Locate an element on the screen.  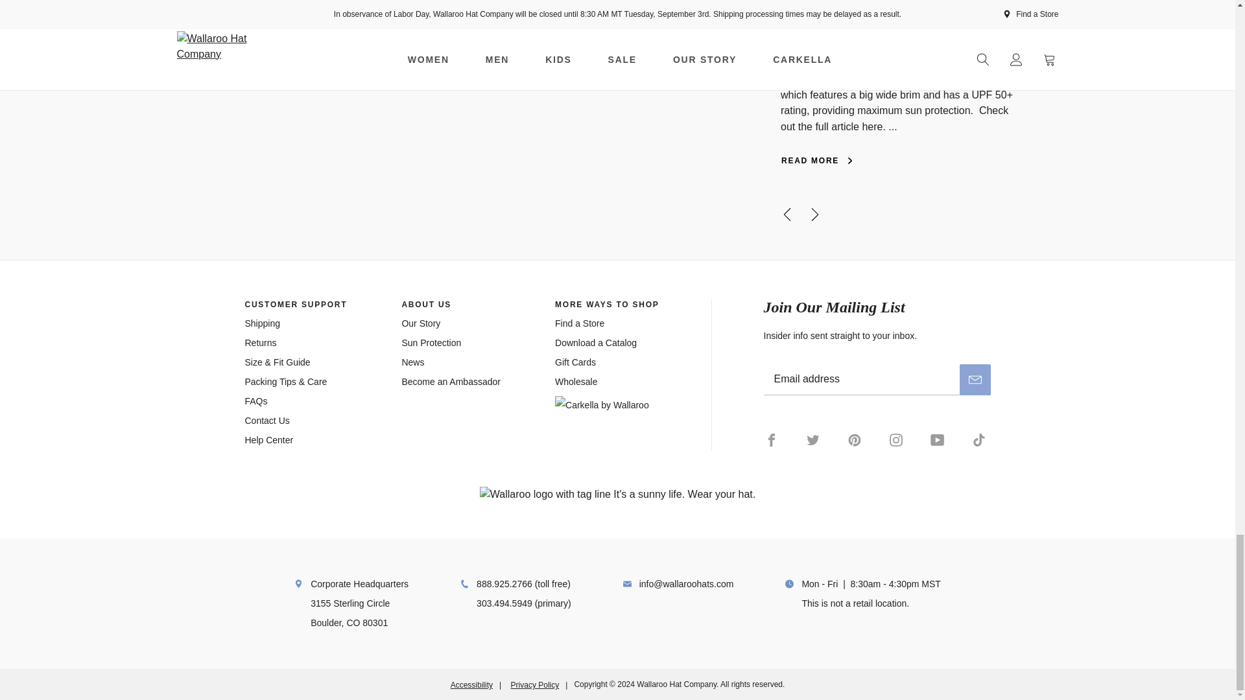
Wallaroo Hat Company on Instagram is located at coordinates (895, 439).